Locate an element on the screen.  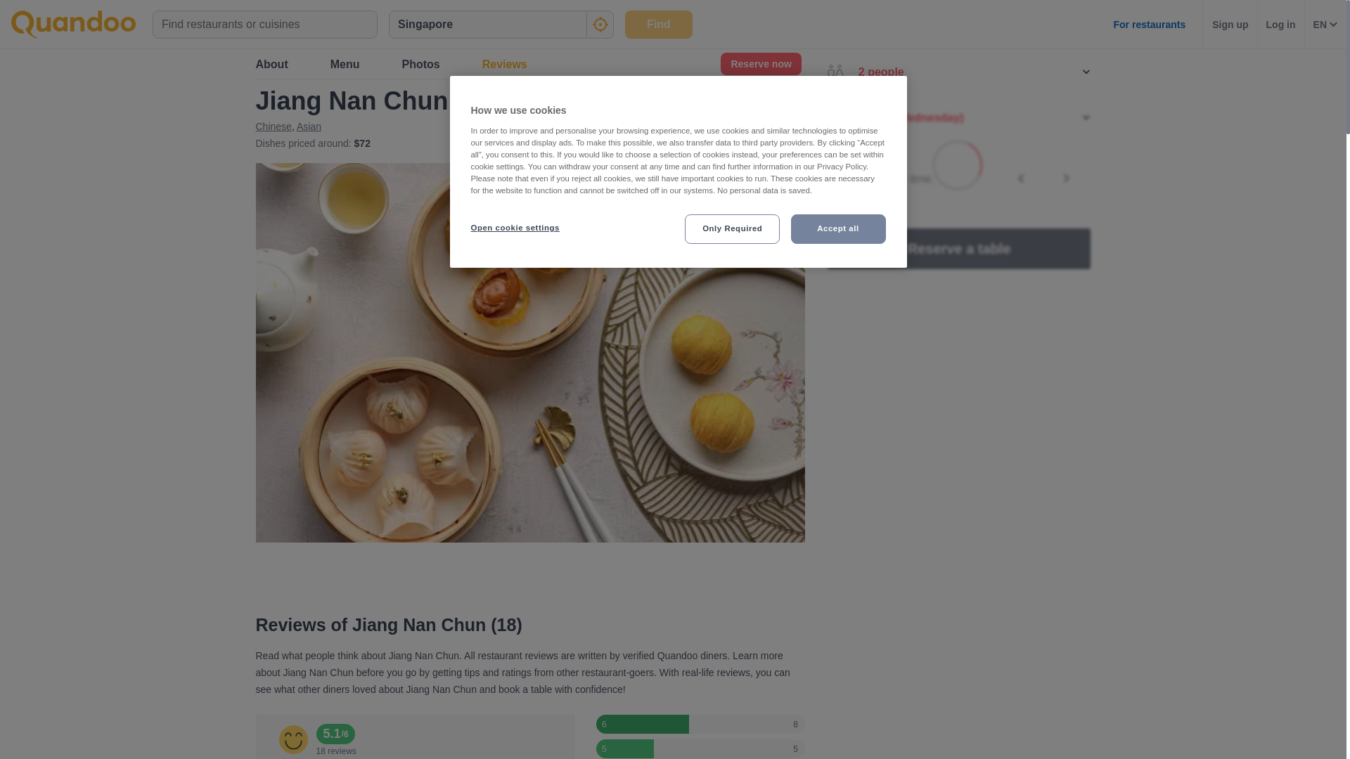
Singapore is located at coordinates (335, 63).